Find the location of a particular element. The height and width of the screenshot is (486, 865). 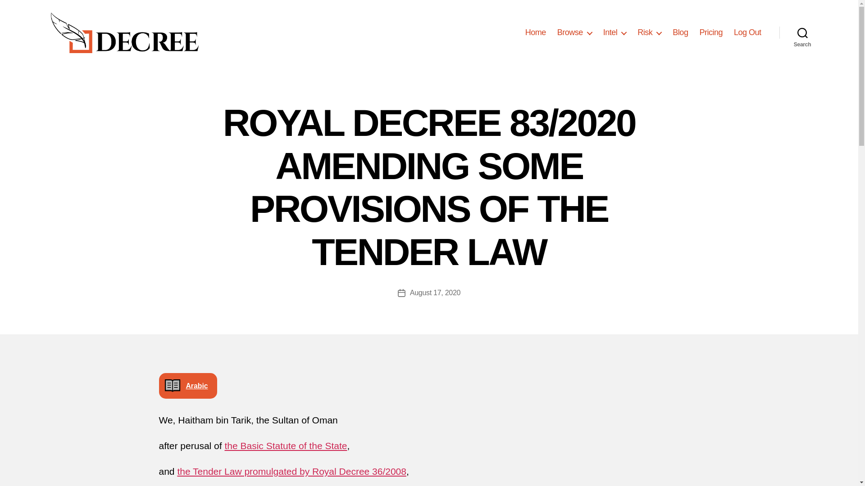

Blog is located at coordinates (680, 32).